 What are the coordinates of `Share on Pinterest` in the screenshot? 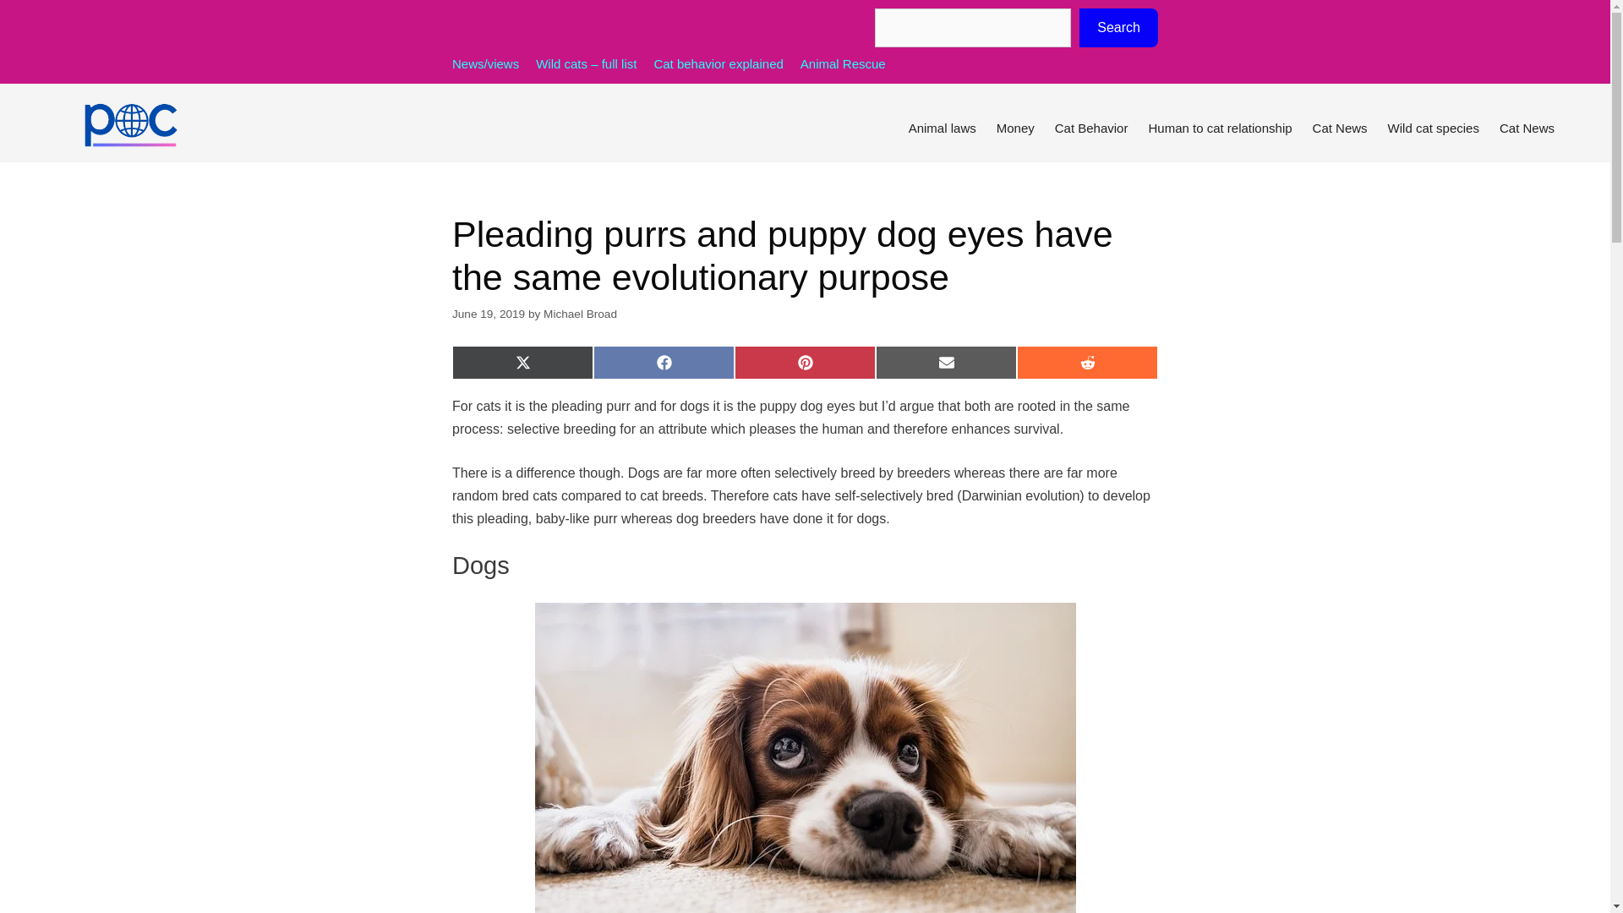 It's located at (805, 363).